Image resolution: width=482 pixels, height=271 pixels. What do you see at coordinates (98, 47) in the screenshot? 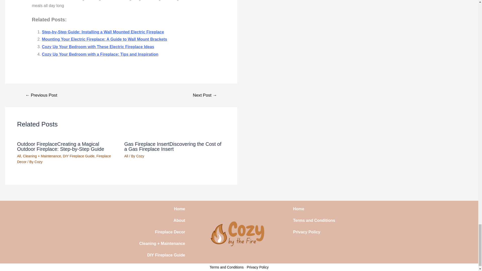
I see `Cozy Up Your Bedroom with These Electric Fireplace Ideas` at bounding box center [98, 47].